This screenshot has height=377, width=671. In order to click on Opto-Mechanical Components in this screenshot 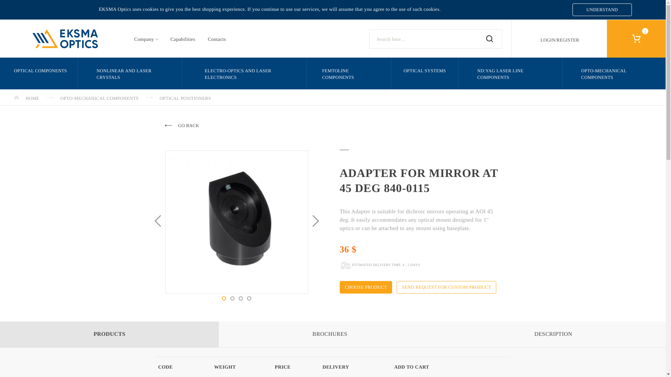, I will do `click(100, 97)`.